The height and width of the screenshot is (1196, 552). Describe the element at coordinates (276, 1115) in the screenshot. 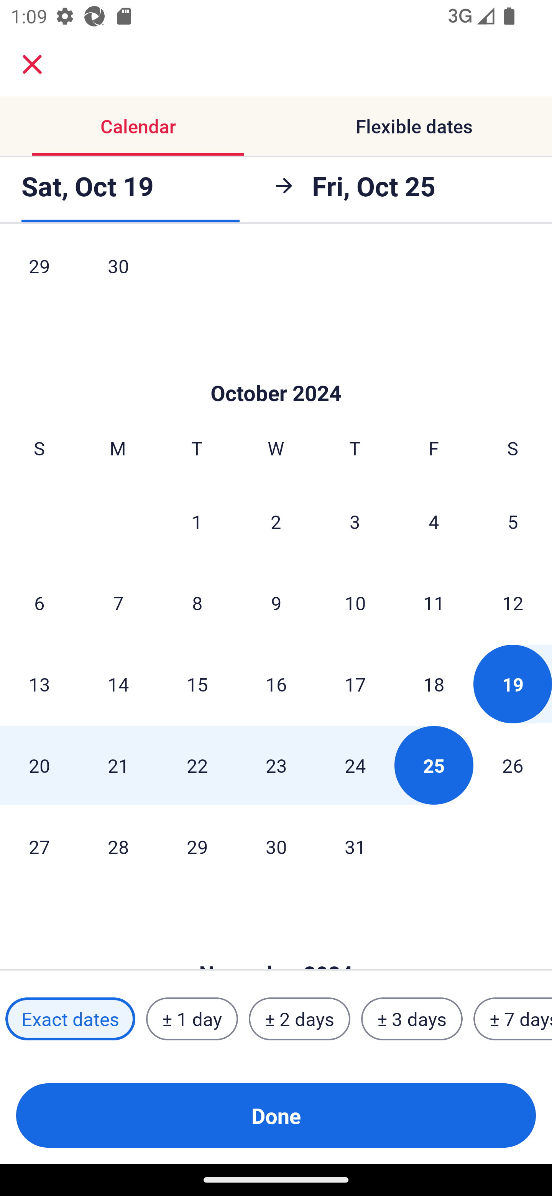

I see `Done` at that location.